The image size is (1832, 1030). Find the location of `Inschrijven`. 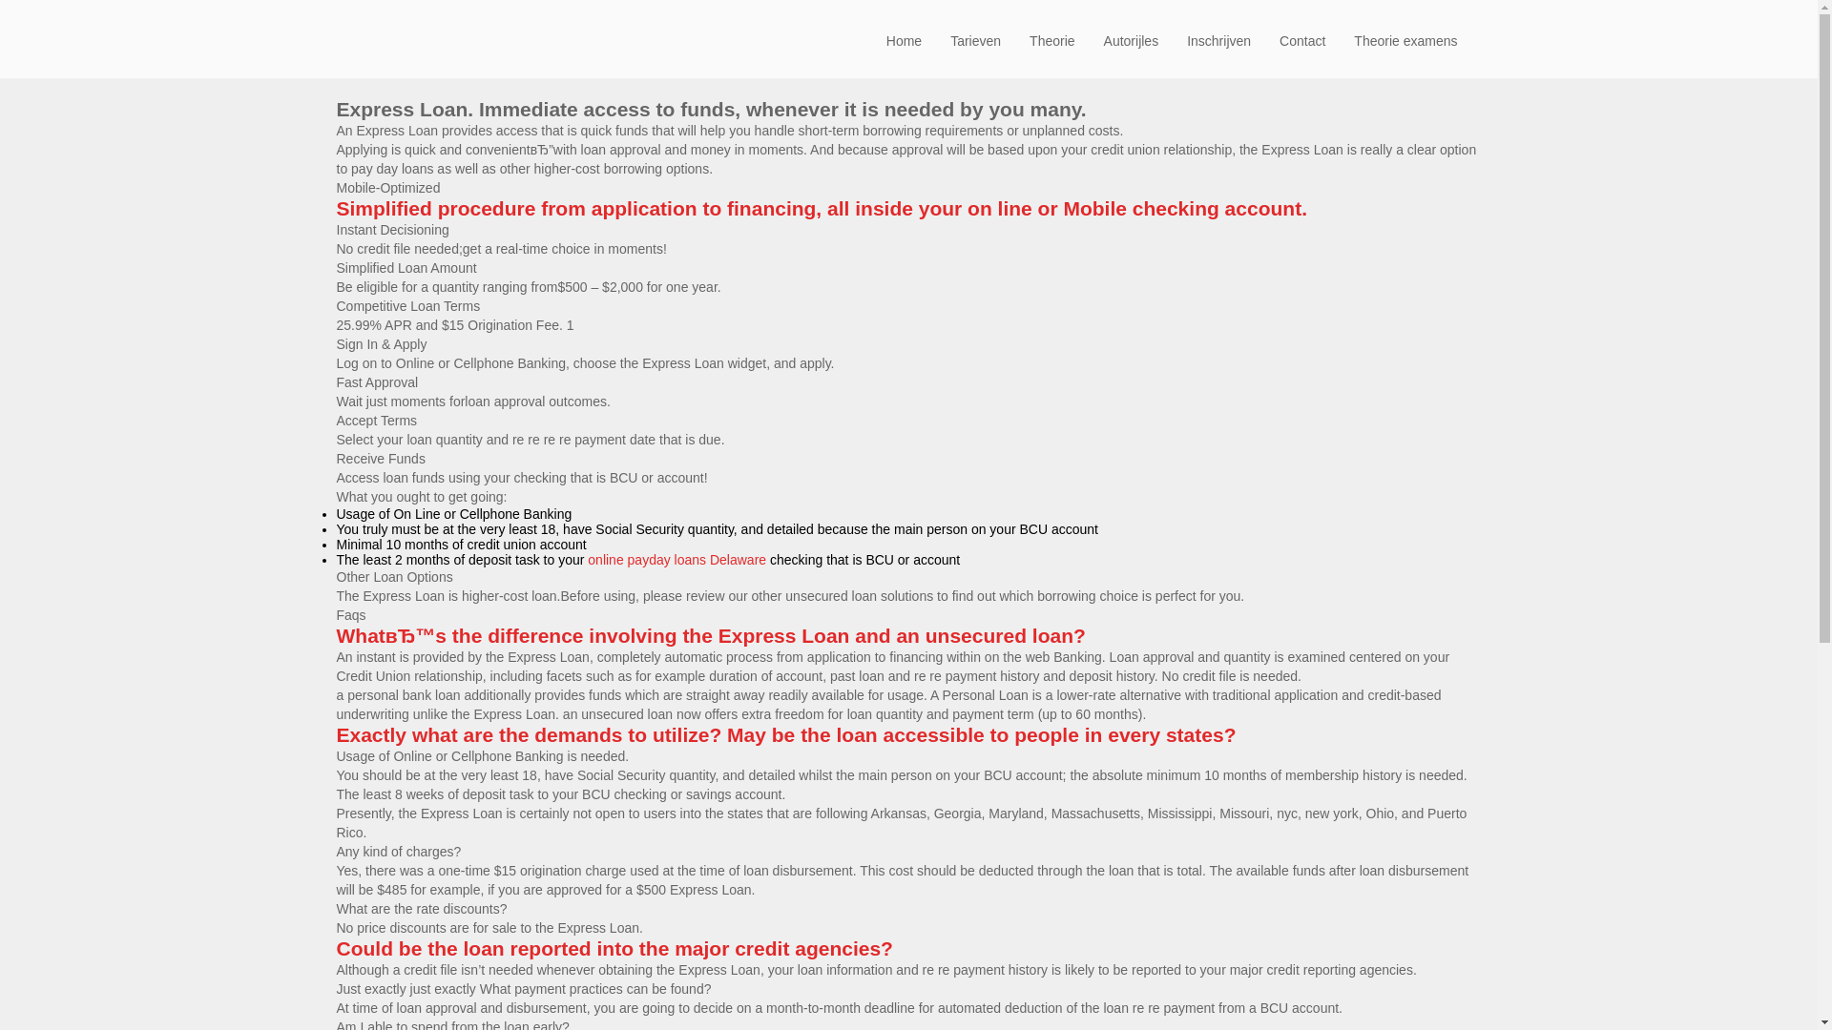

Inschrijven is located at coordinates (1218, 40).